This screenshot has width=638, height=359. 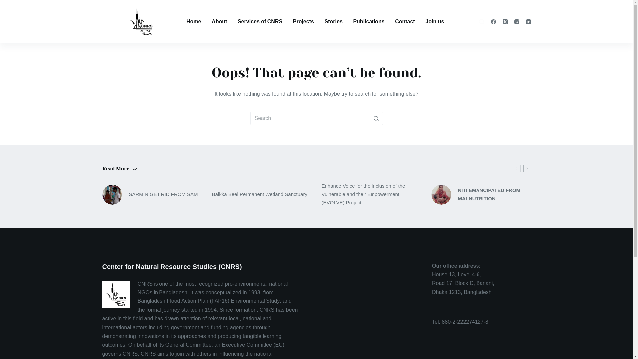 I want to click on Search for..., so click(x=316, y=118).